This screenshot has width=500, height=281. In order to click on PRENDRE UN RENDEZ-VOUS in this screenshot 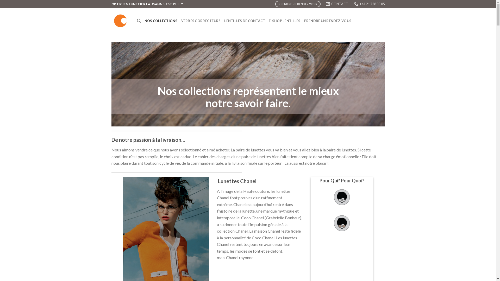, I will do `click(298, 4)`.